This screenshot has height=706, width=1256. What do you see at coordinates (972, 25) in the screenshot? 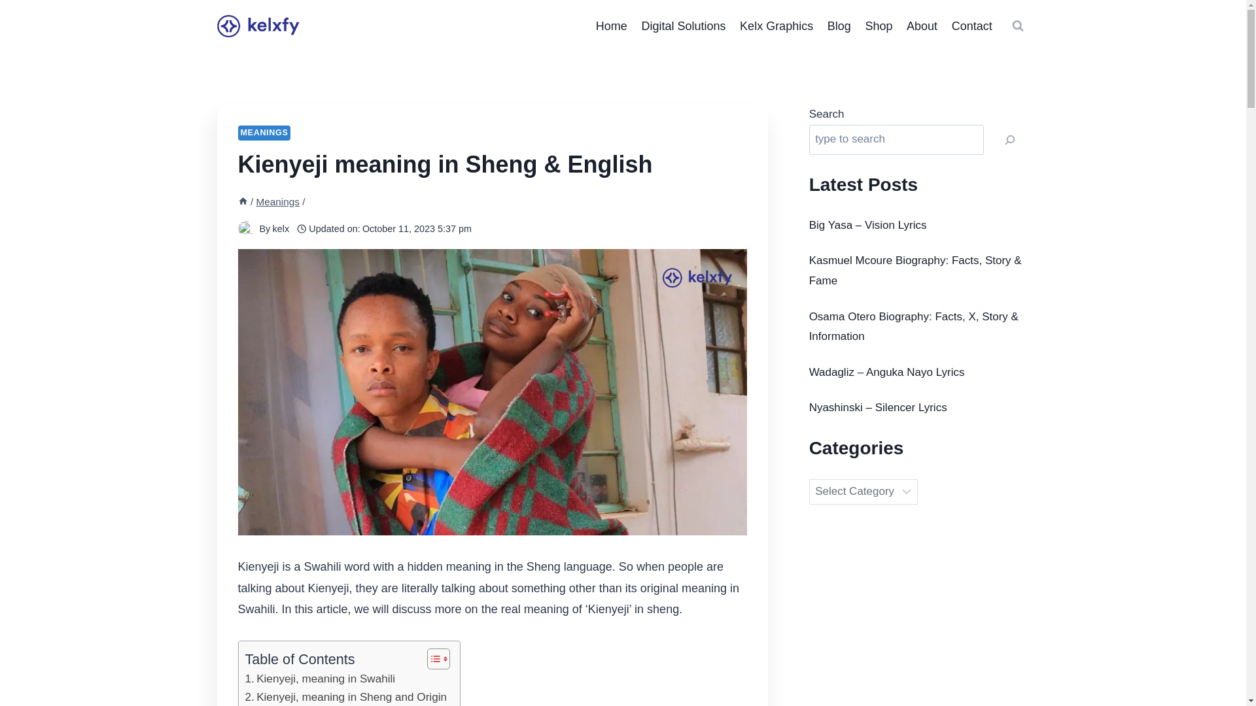
I see `Contact` at bounding box center [972, 25].